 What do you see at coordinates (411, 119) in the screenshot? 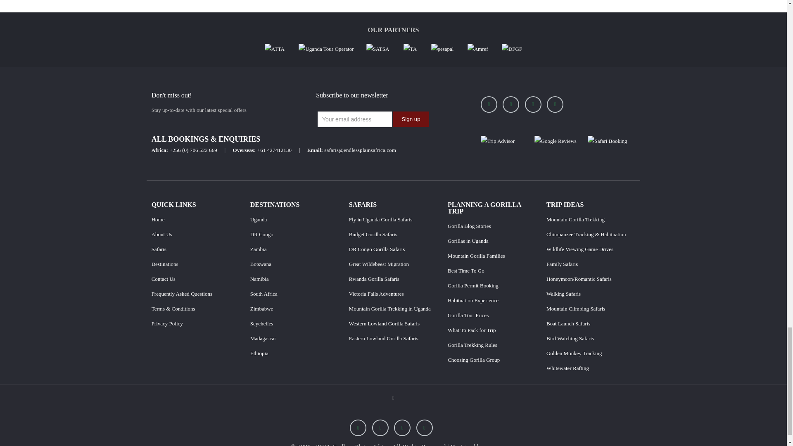
I see `Sign up` at bounding box center [411, 119].